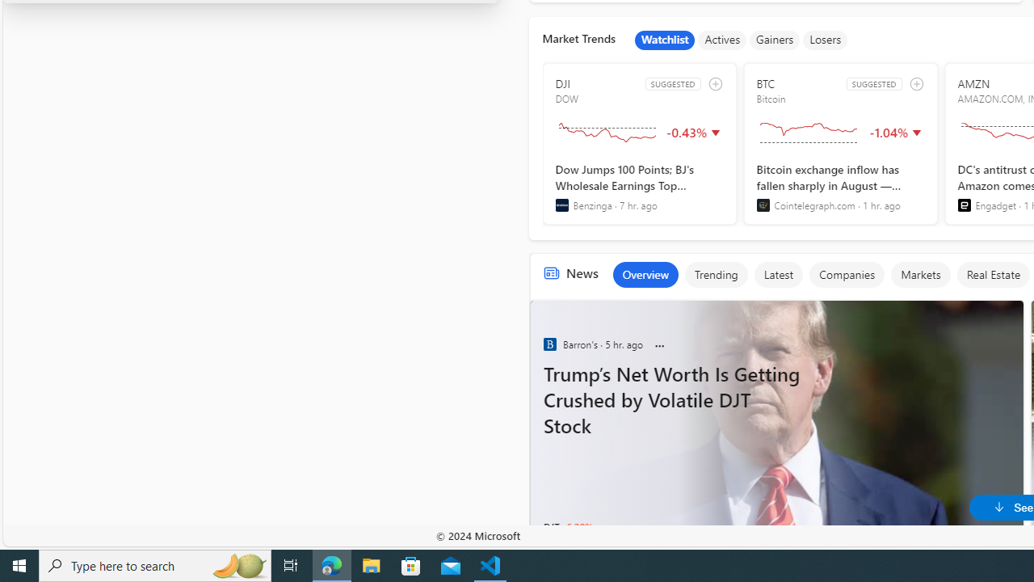  Describe the element at coordinates (846, 275) in the screenshot. I see `Companies` at that location.